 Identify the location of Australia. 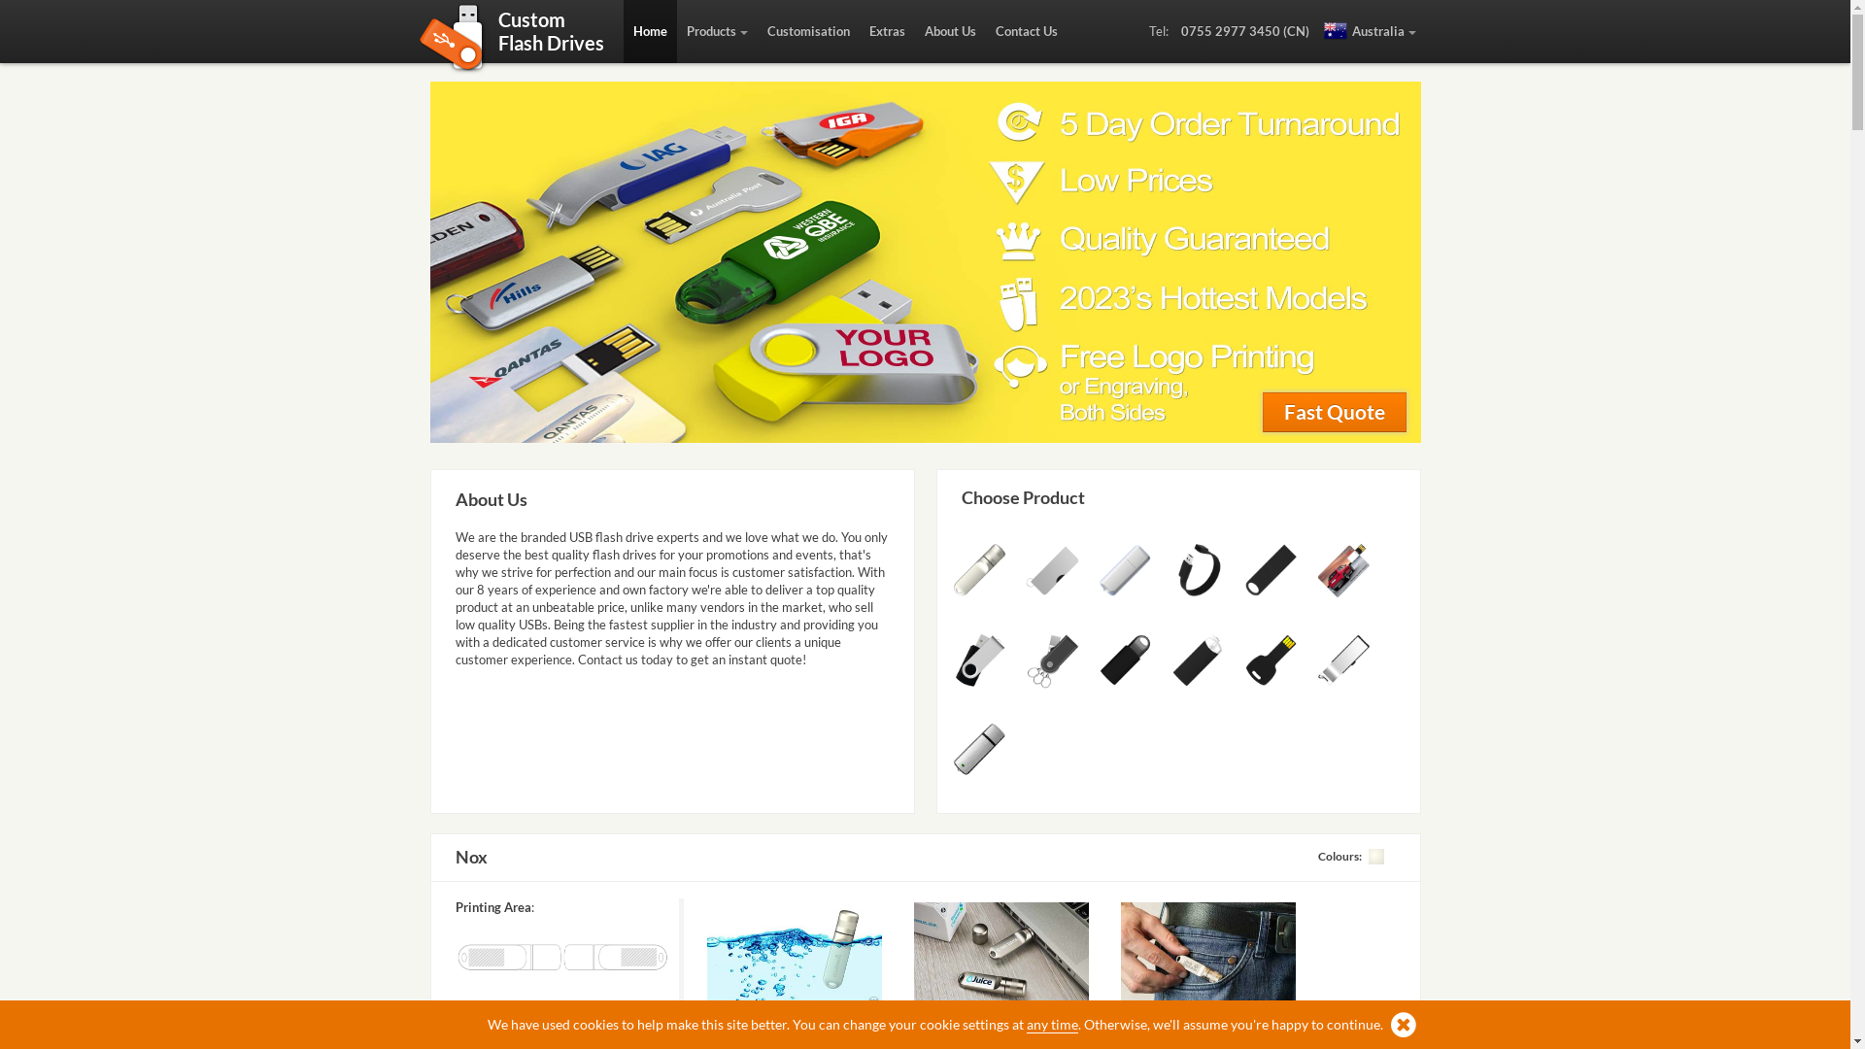
(1370, 31).